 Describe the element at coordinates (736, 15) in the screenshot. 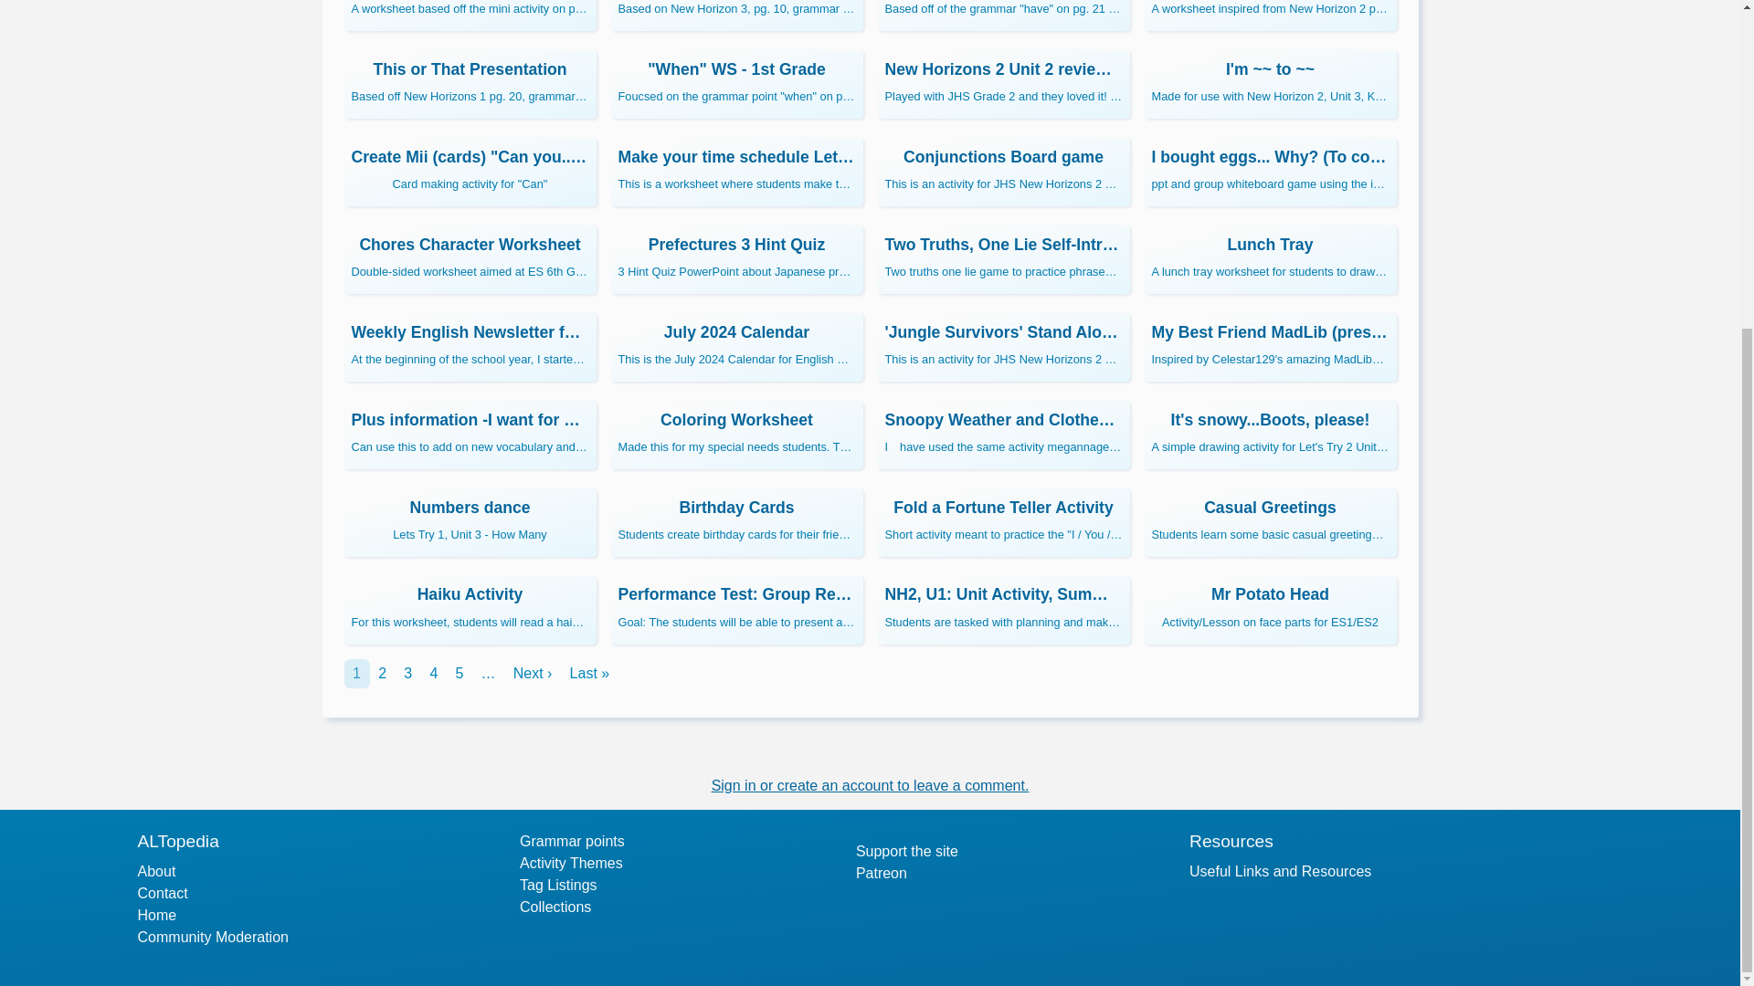

I see `Based on New Horizon 3, pg. 10, grammar "Have you ever"` at that location.